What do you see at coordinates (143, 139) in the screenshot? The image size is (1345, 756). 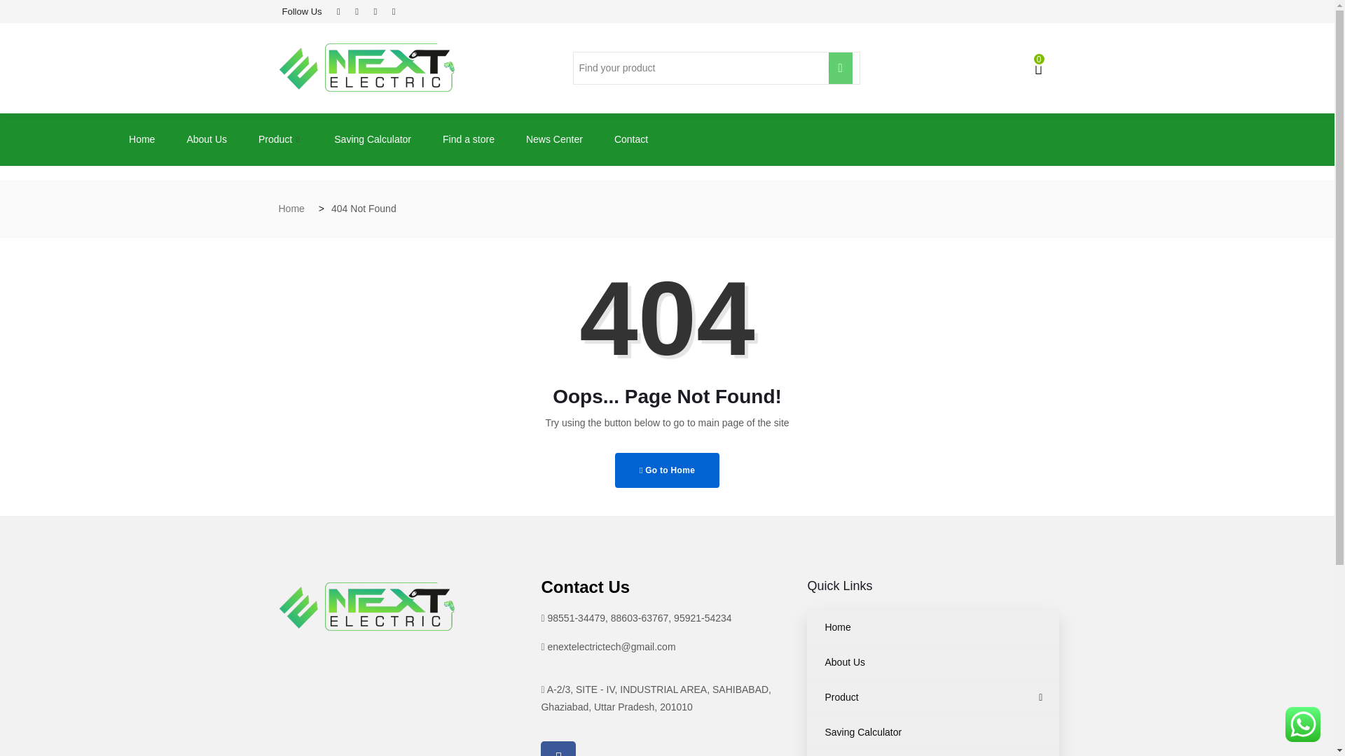 I see `Home` at bounding box center [143, 139].